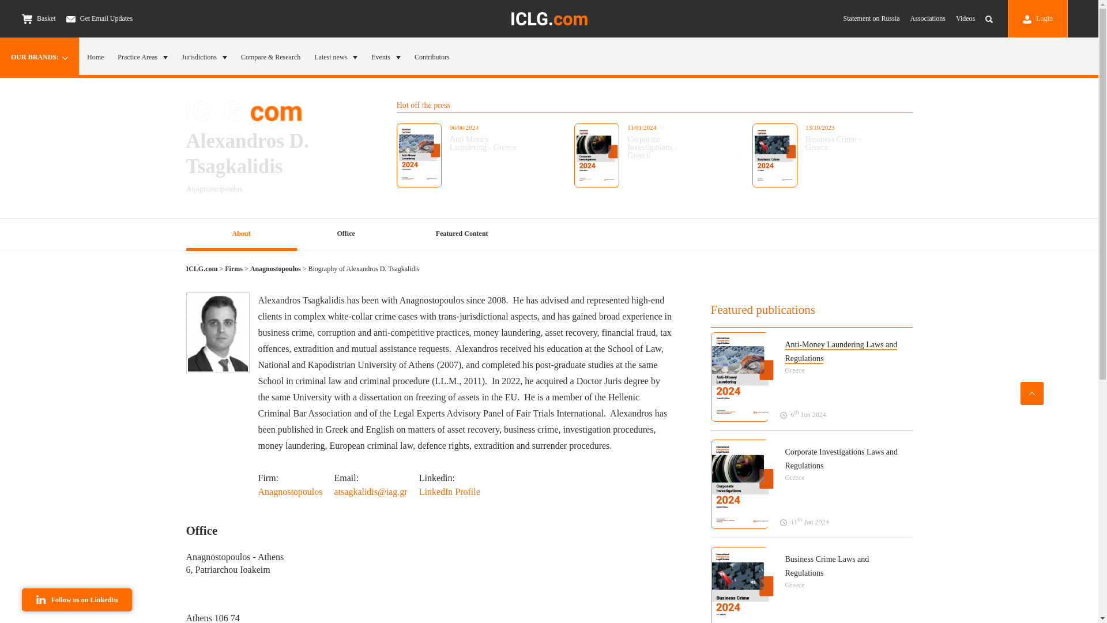 The image size is (1107, 623). I want to click on Statement on Russia, so click(872, 18).